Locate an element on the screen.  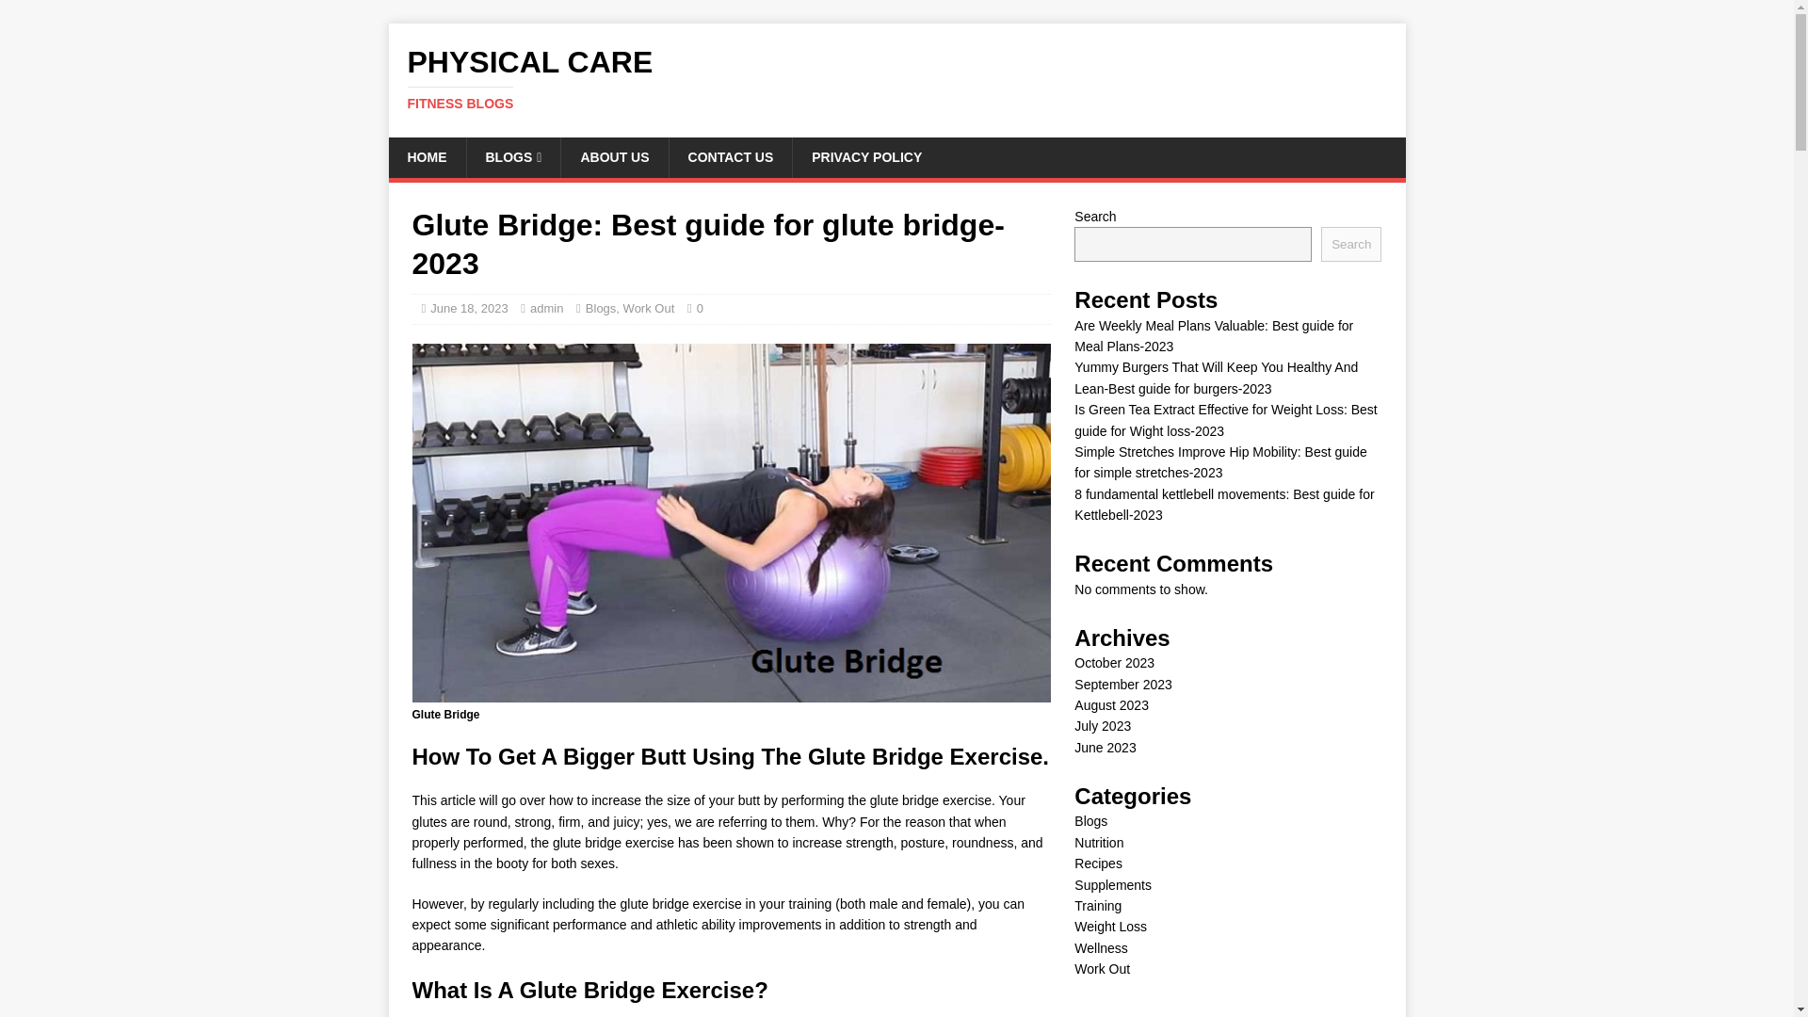
admin is located at coordinates (649, 307).